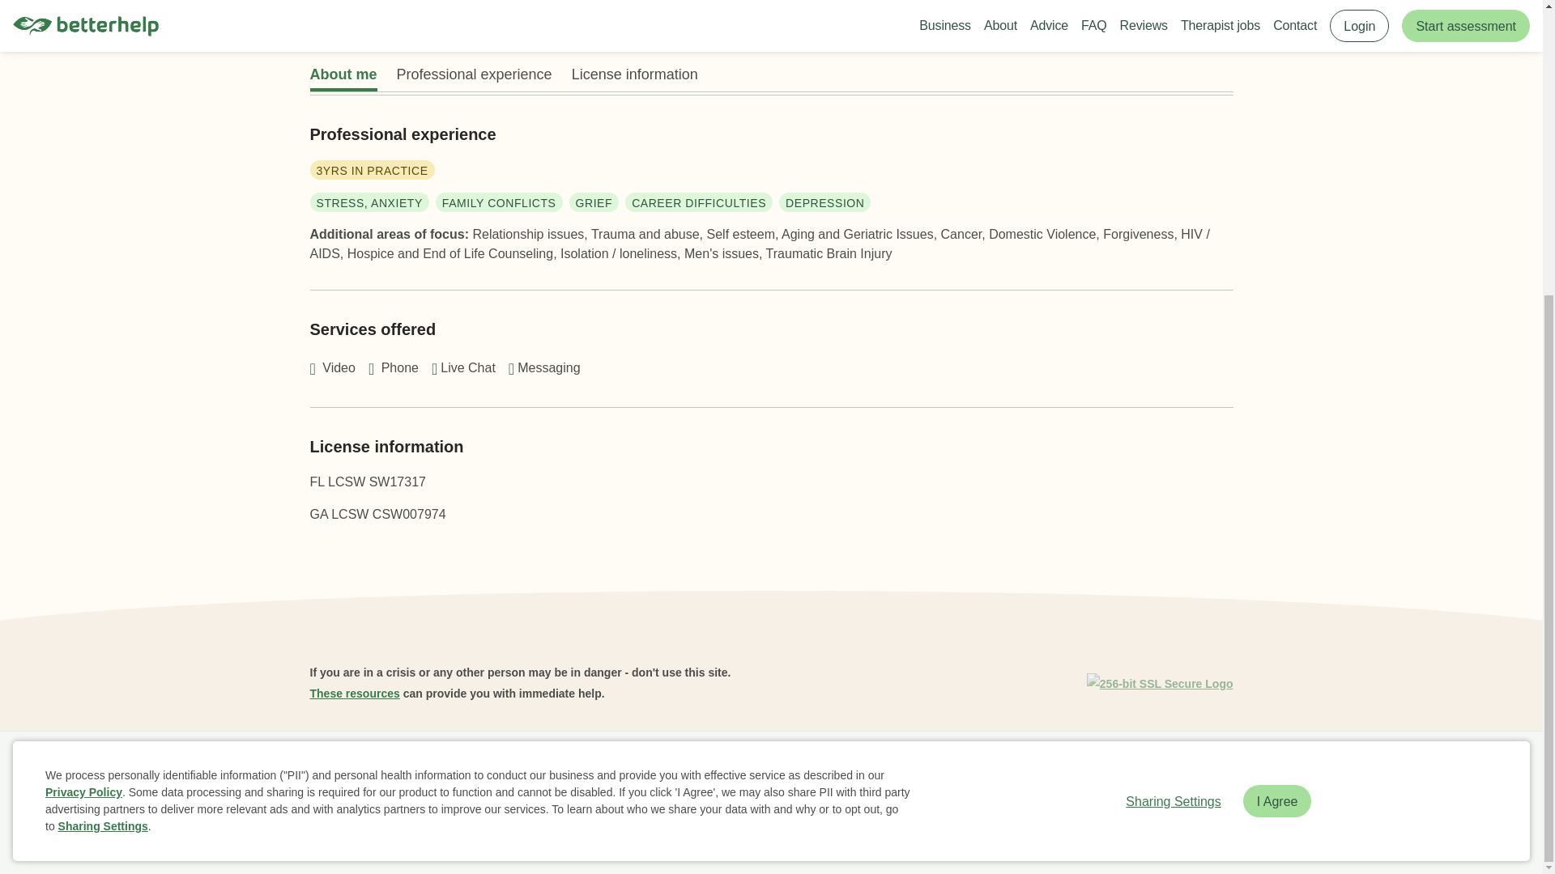 The width and height of the screenshot is (1555, 874). I want to click on Privacy Policy, so click(83, 354).